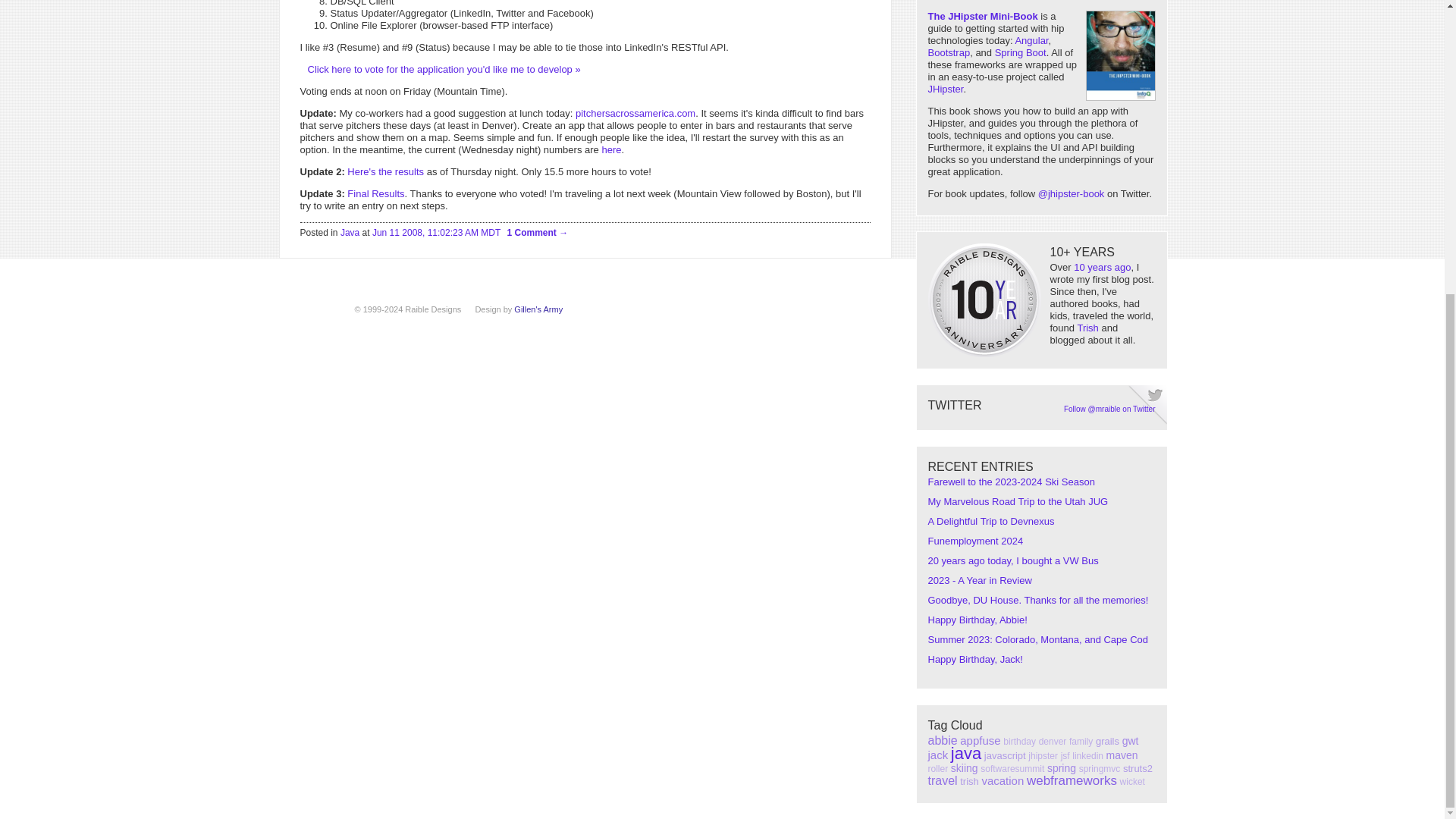  Describe the element at coordinates (1130, 740) in the screenshot. I see `52 entries` at that location.